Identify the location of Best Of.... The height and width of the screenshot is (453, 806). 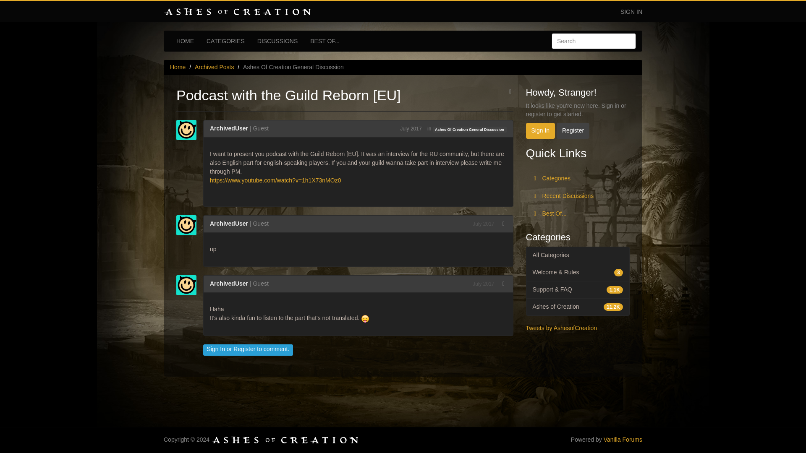
(577, 214).